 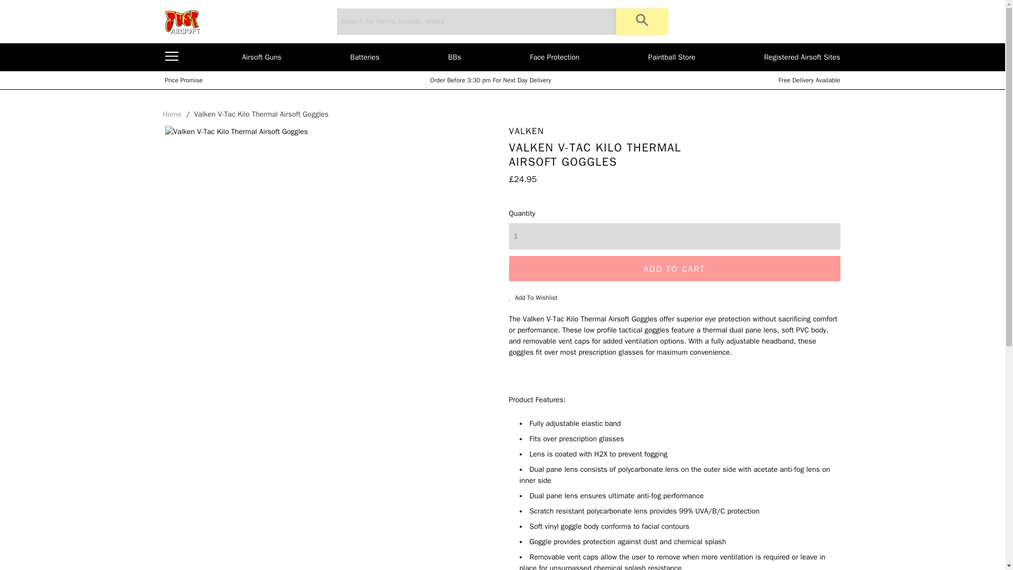 What do you see at coordinates (171, 114) in the screenshot?
I see `Home` at bounding box center [171, 114].